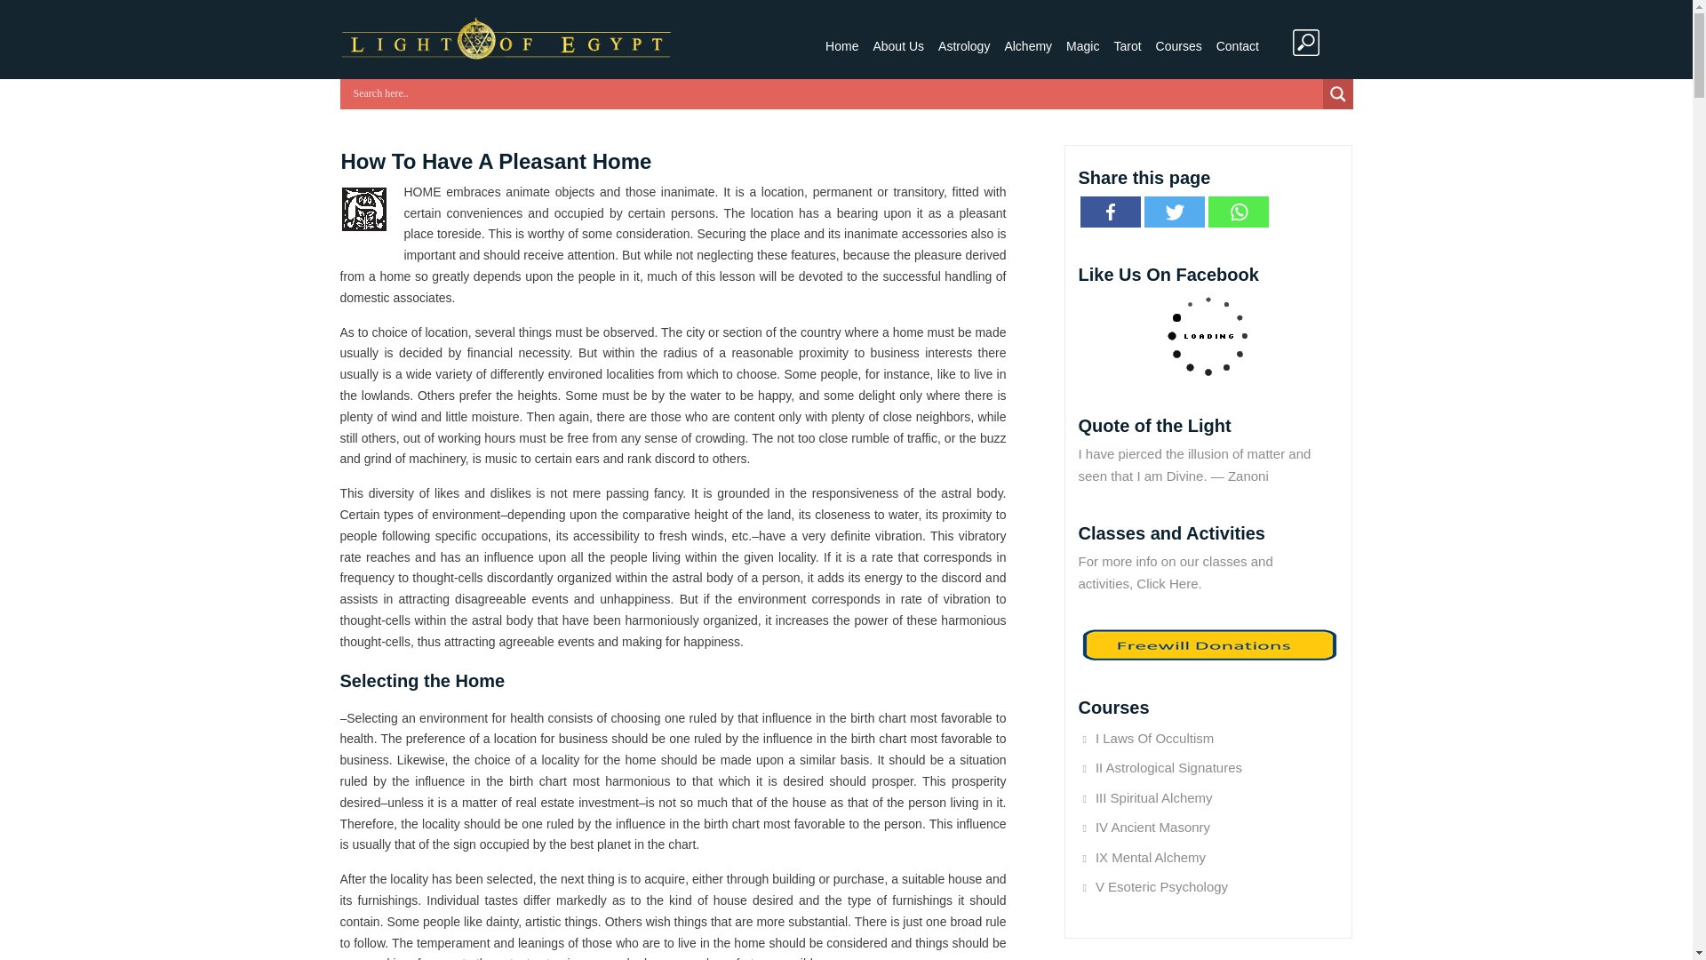 This screenshot has width=1706, height=960. Describe the element at coordinates (1153, 738) in the screenshot. I see `I Laws Of Occultism` at that location.